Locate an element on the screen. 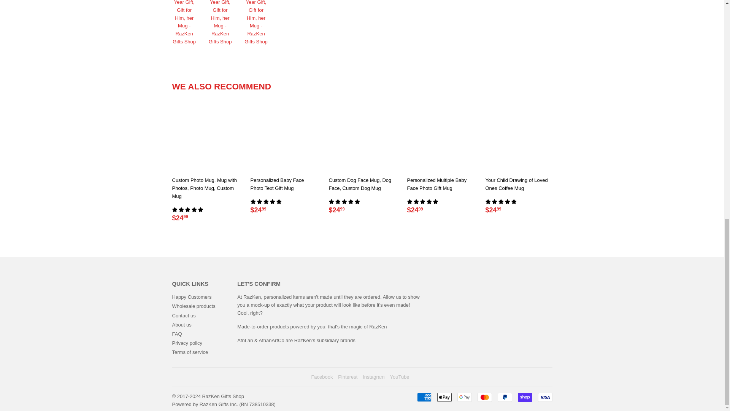 This screenshot has width=730, height=411. Apple Pay is located at coordinates (444, 397).